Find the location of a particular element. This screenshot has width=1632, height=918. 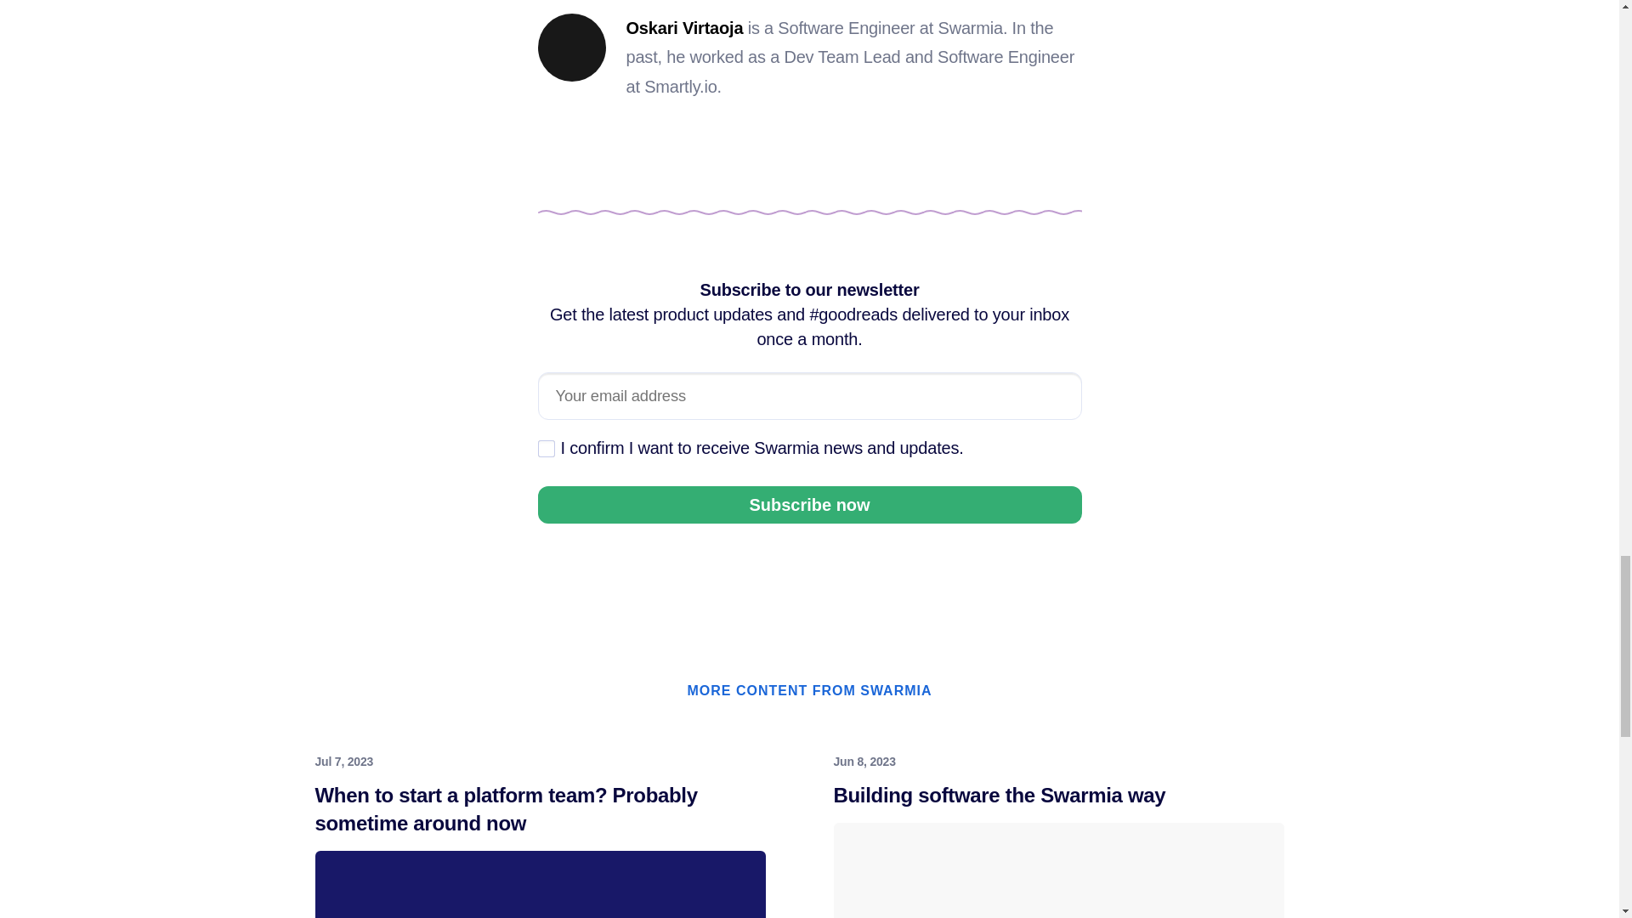

on is located at coordinates (546, 449).